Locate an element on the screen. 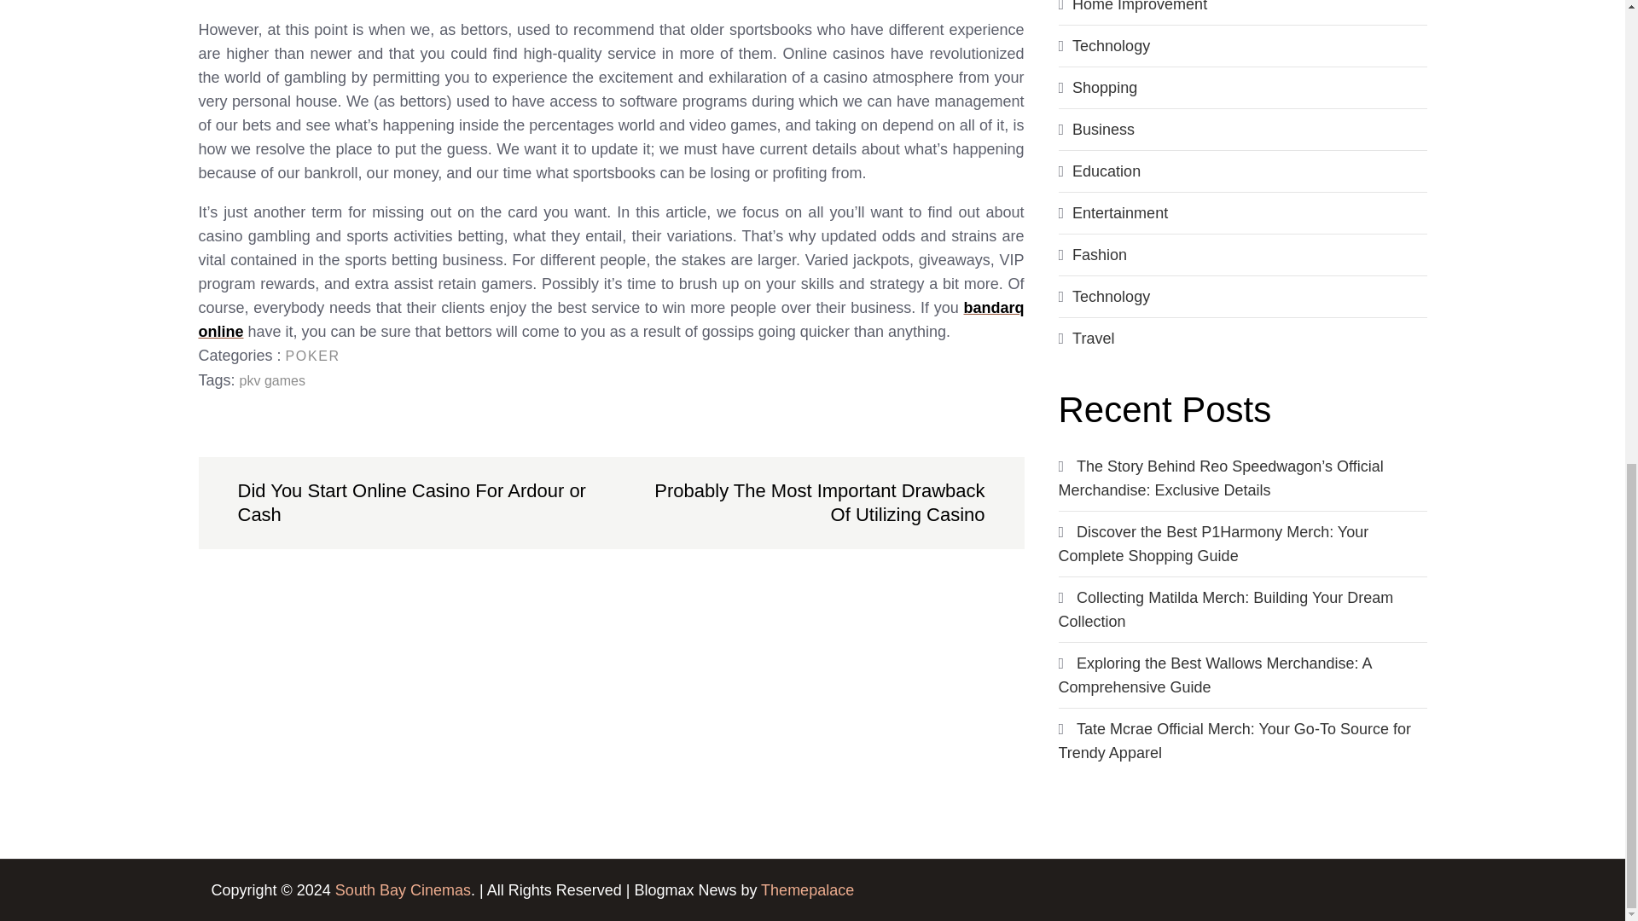 This screenshot has width=1638, height=921. Business is located at coordinates (1104, 130).